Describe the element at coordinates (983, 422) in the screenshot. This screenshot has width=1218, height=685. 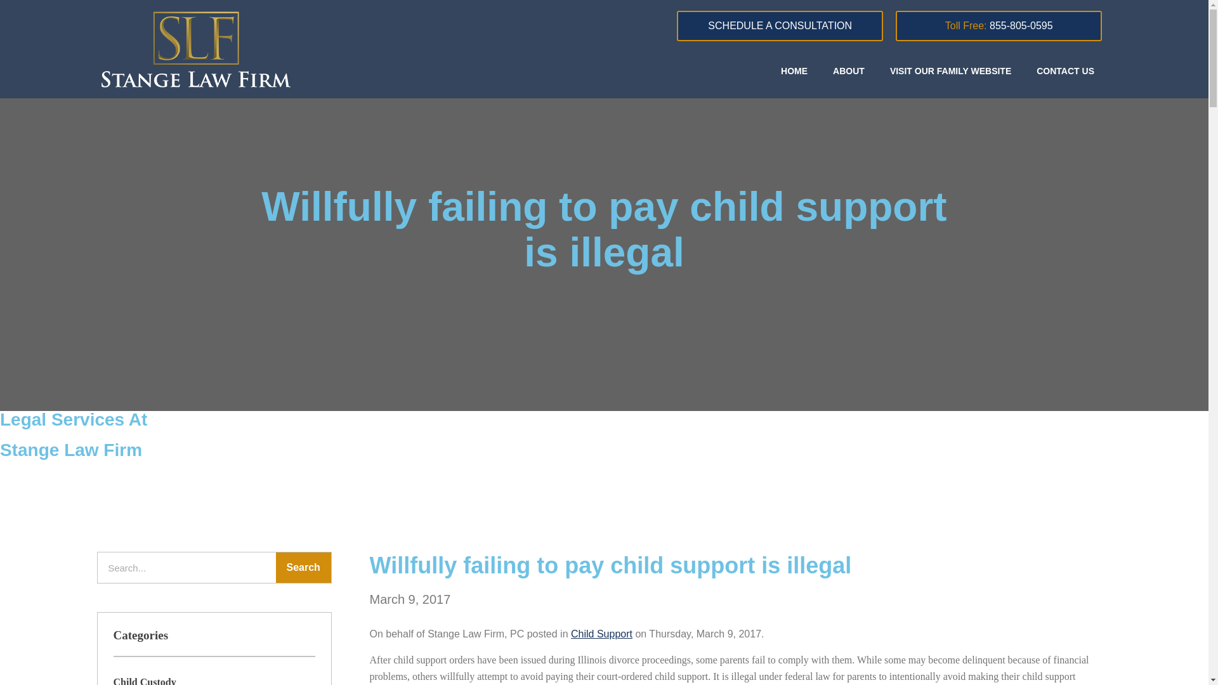
I see `Military Divorce` at that location.